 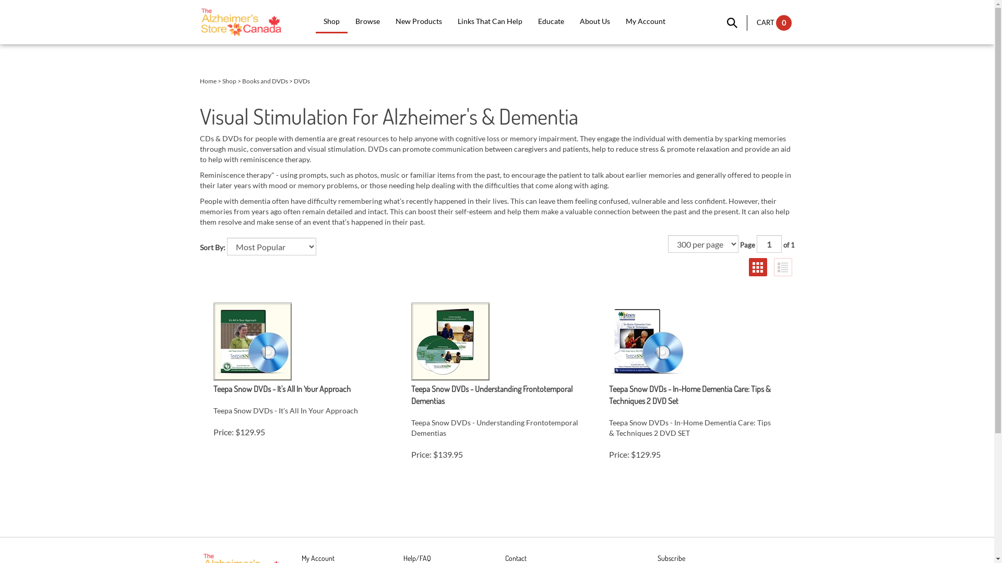 I want to click on Home, so click(x=208, y=81).